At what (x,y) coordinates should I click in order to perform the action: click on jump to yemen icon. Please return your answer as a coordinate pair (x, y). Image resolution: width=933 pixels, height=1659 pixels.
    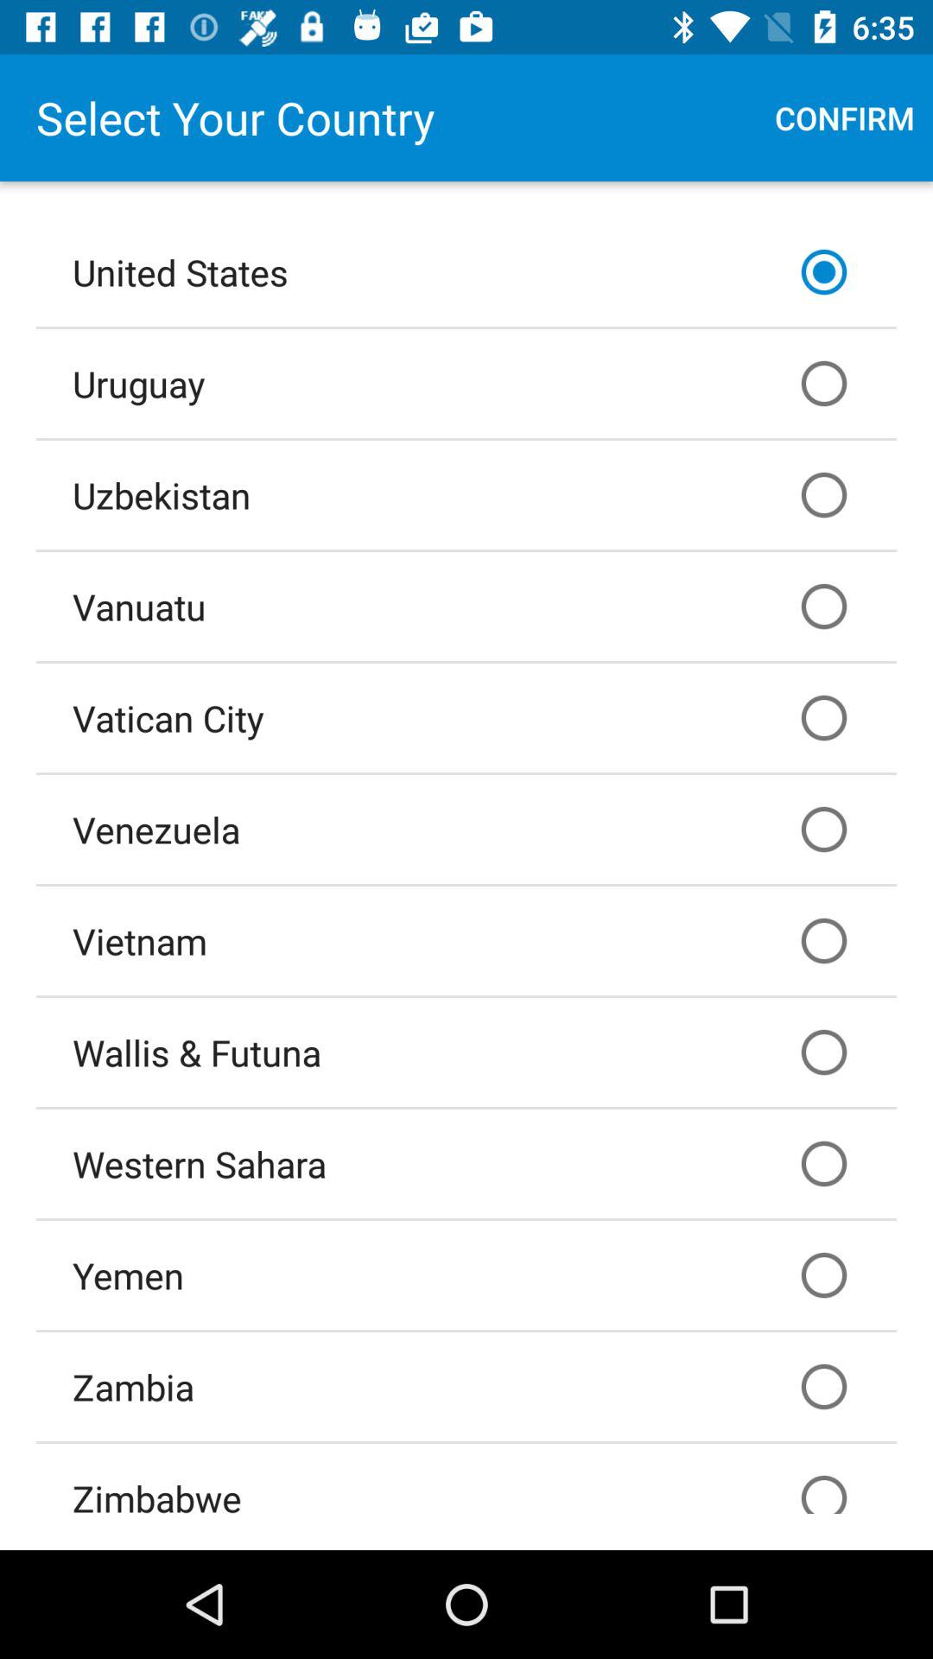
    Looking at the image, I should click on (466, 1274).